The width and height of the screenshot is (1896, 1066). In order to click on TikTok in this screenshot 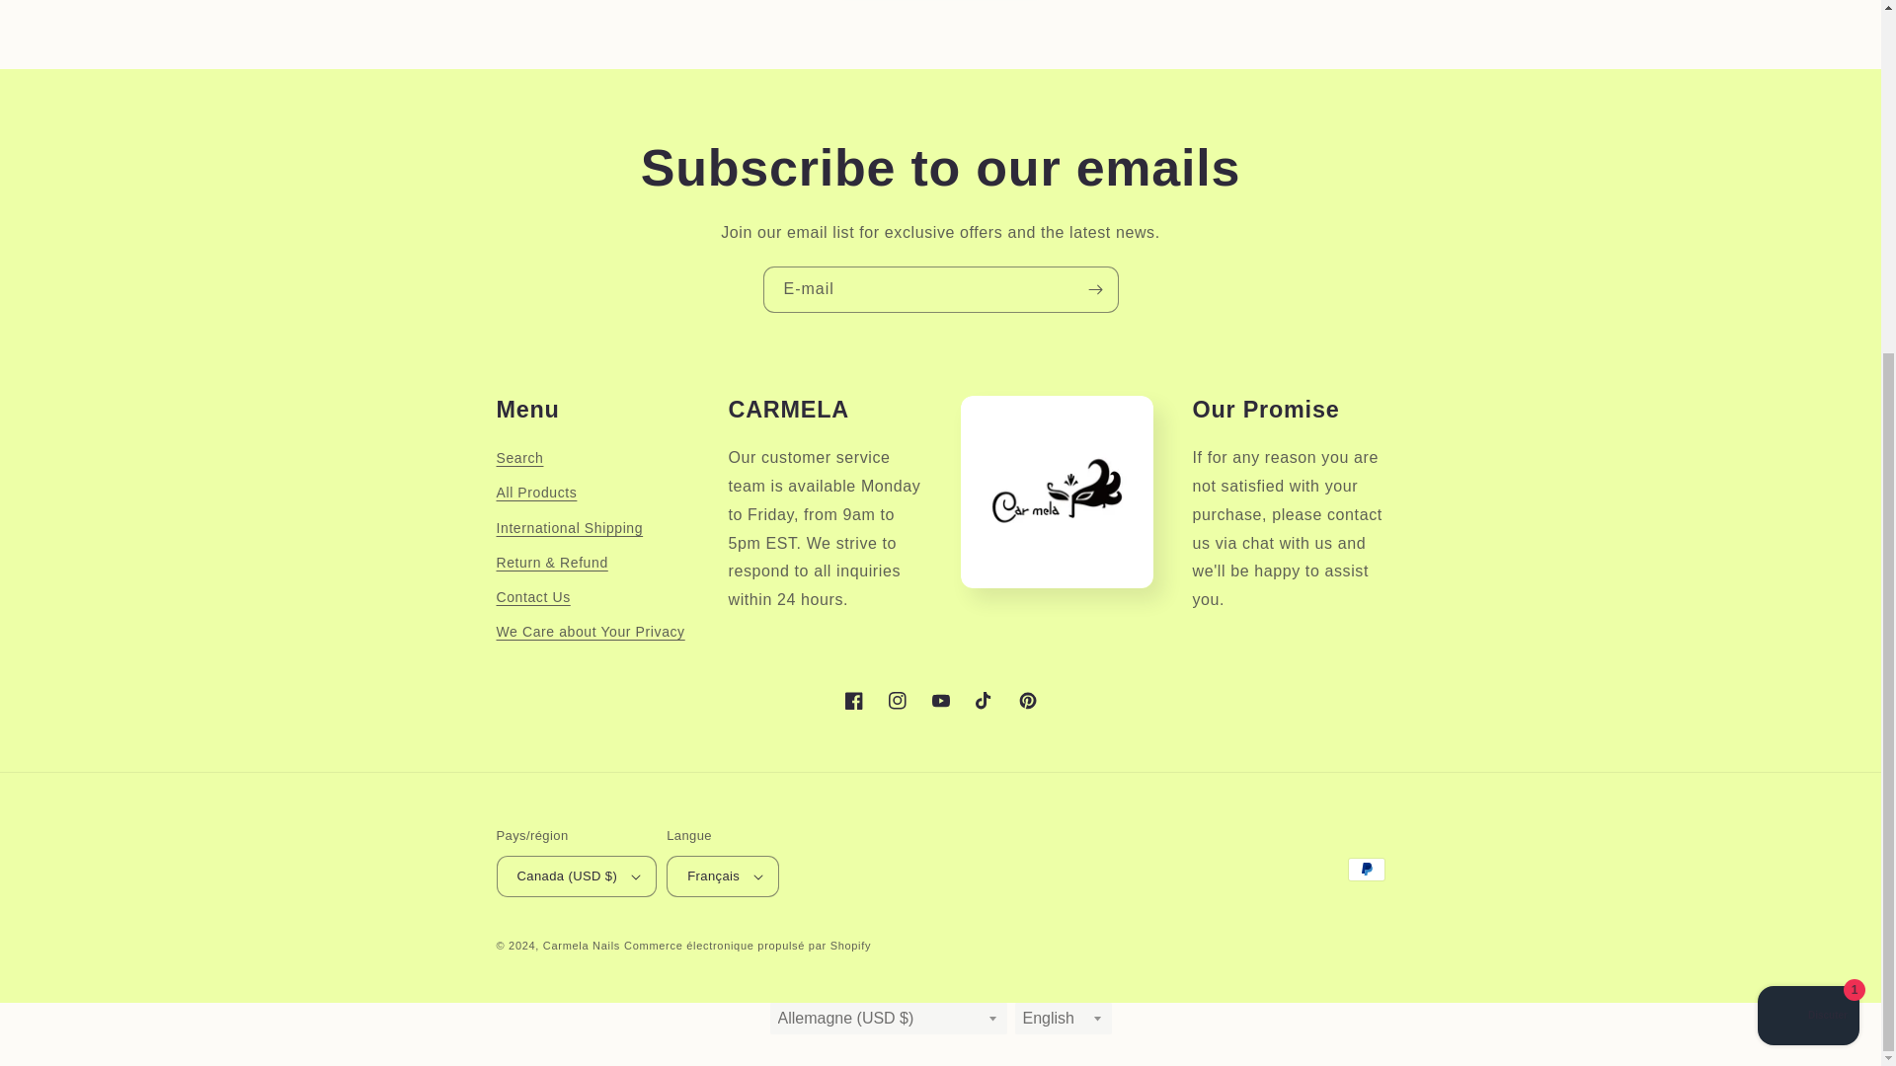, I will do `click(983, 701)`.